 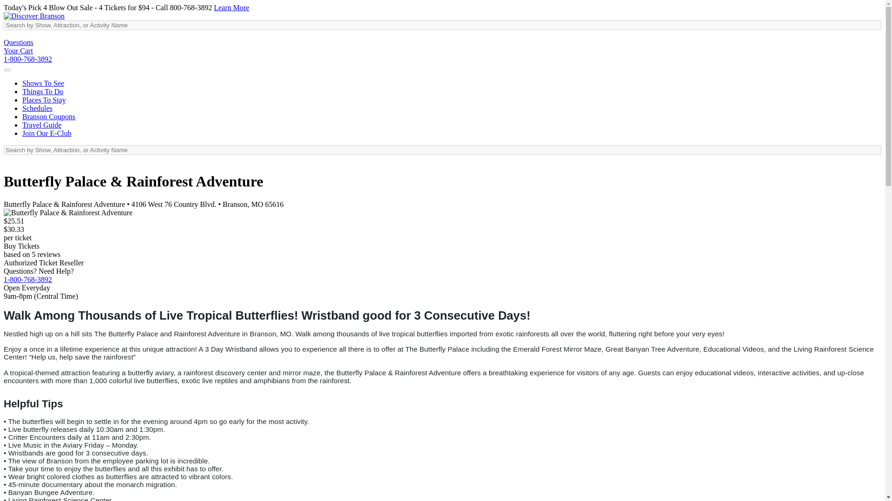 I want to click on Join Our E-Club, so click(x=46, y=133).